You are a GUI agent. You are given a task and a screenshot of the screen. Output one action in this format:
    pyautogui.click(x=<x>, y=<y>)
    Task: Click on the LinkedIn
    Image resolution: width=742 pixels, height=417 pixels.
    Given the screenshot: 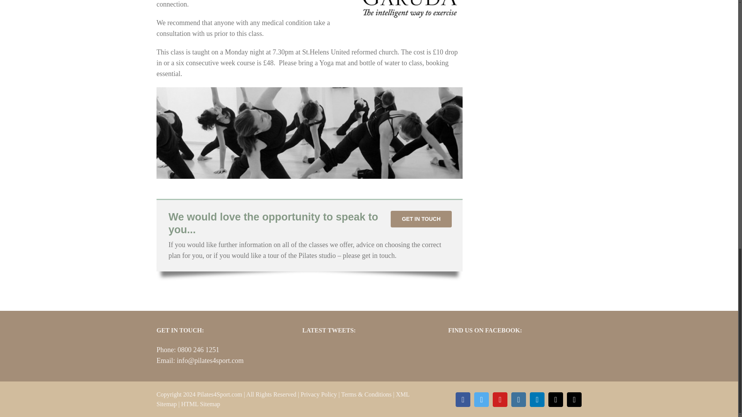 What is the action you would take?
    pyautogui.click(x=537, y=400)
    